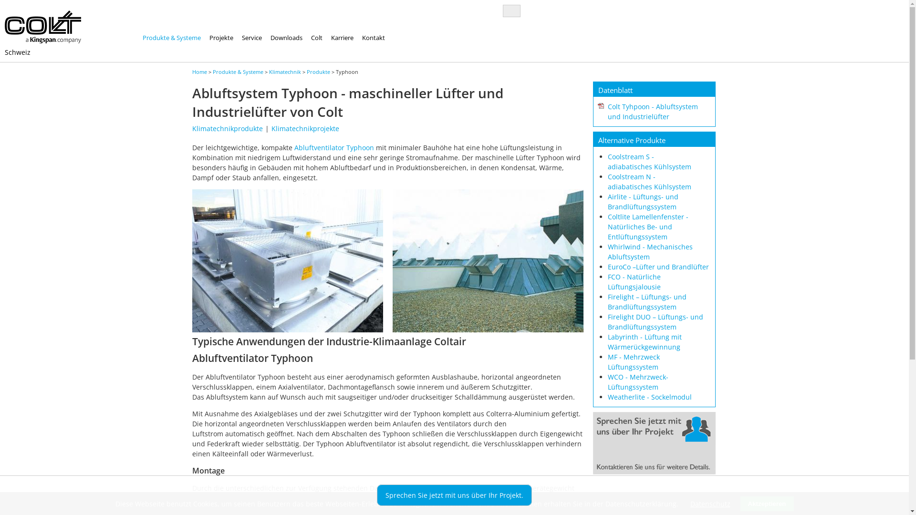 The image size is (916, 515). I want to click on Kontakt, so click(374, 38).